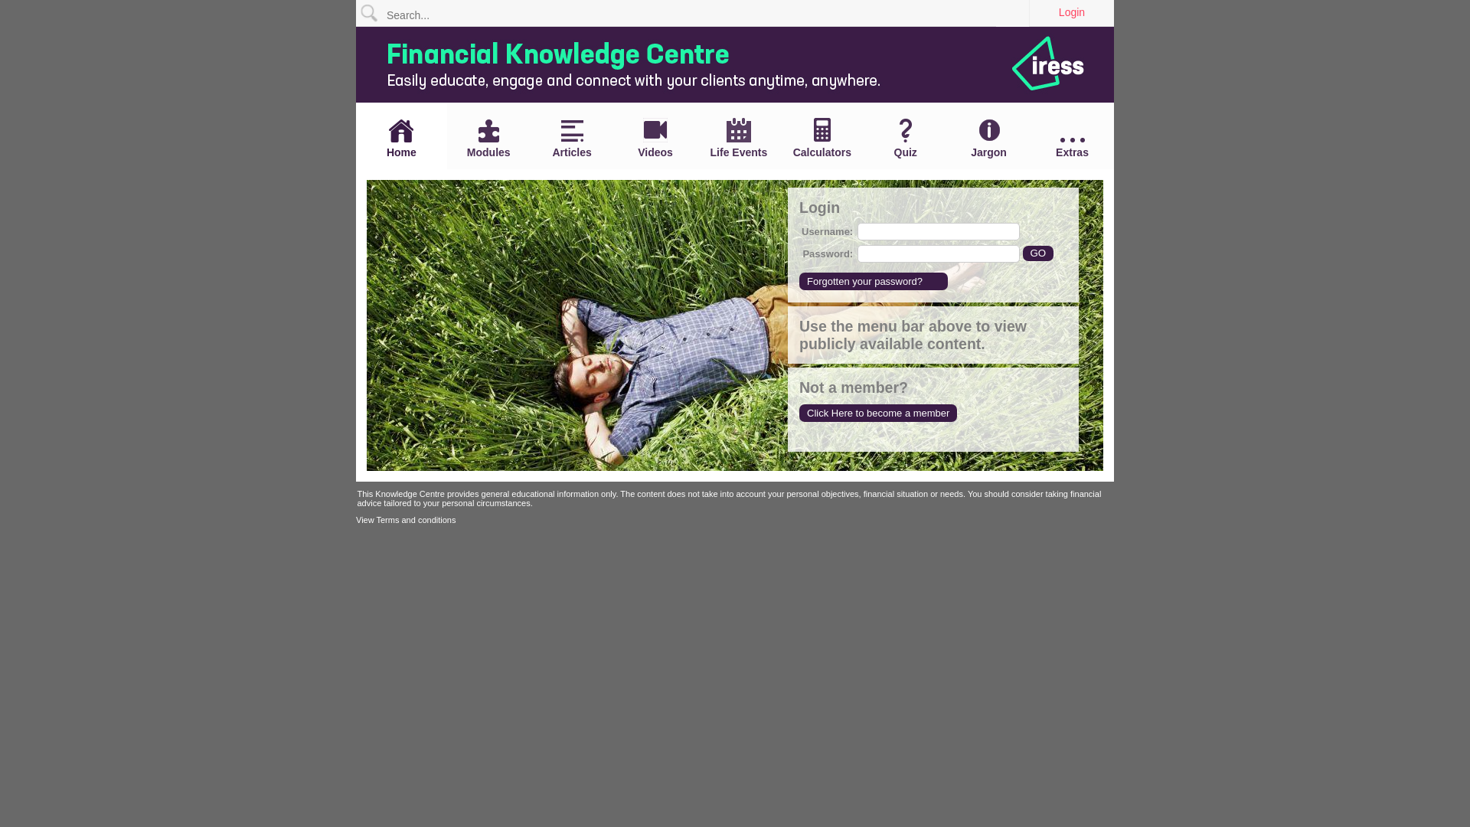 This screenshot has width=1470, height=827. Describe the element at coordinates (1072, 149) in the screenshot. I see `Extras` at that location.